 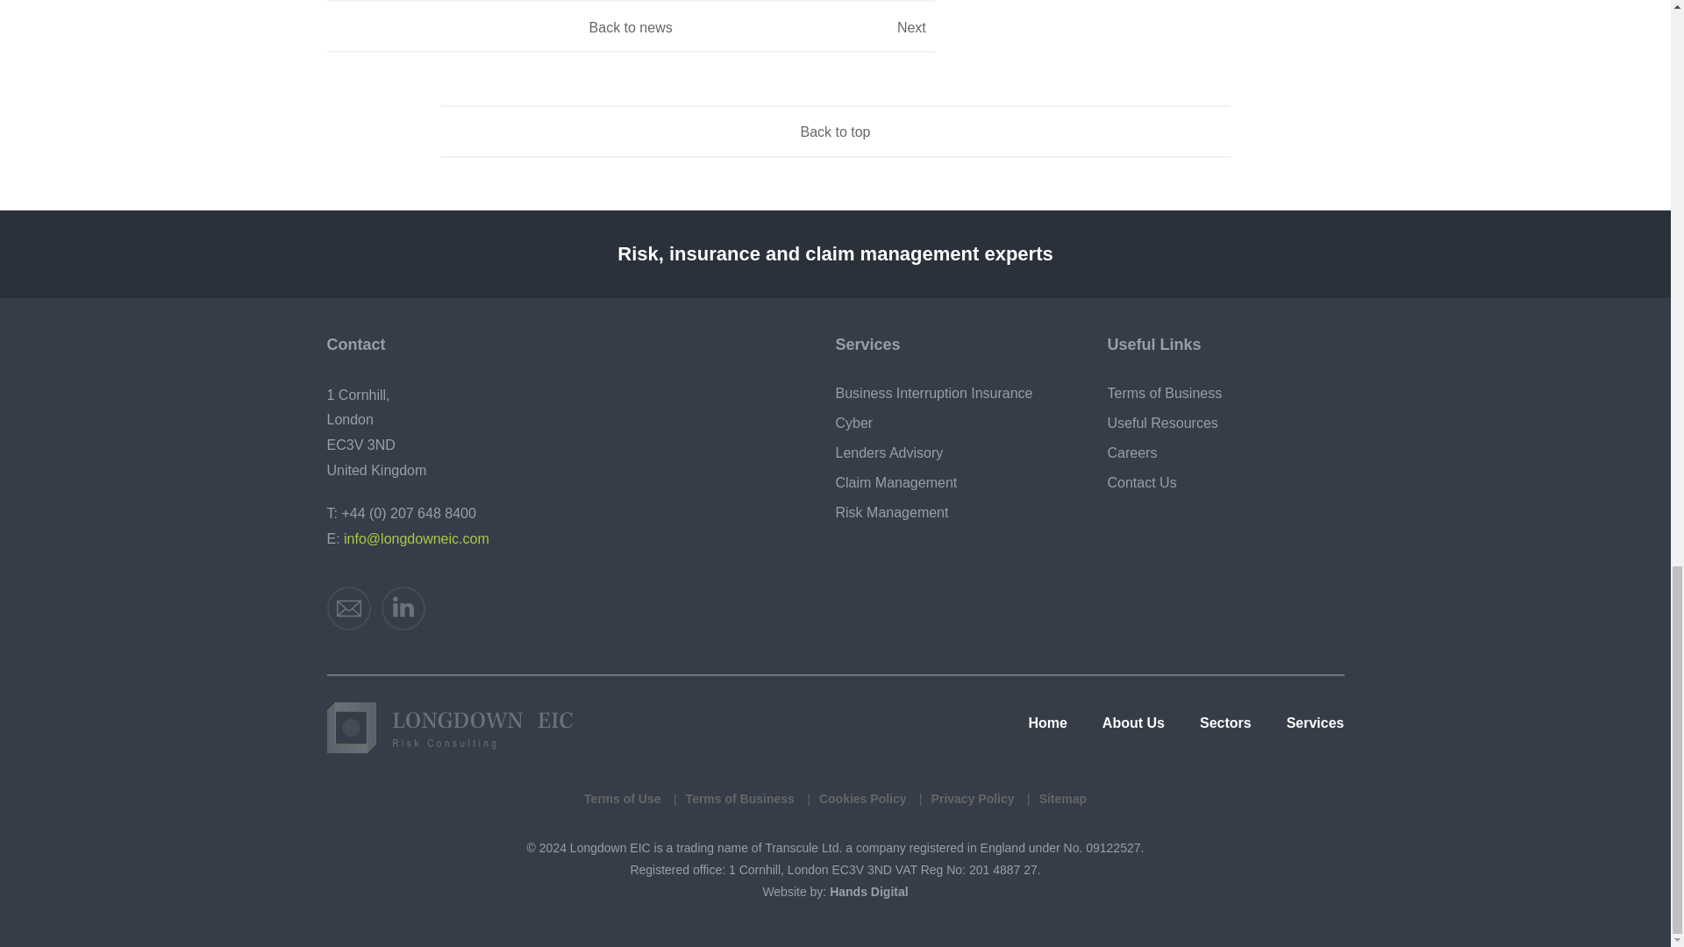 What do you see at coordinates (631, 26) in the screenshot?
I see `Back to news` at bounding box center [631, 26].